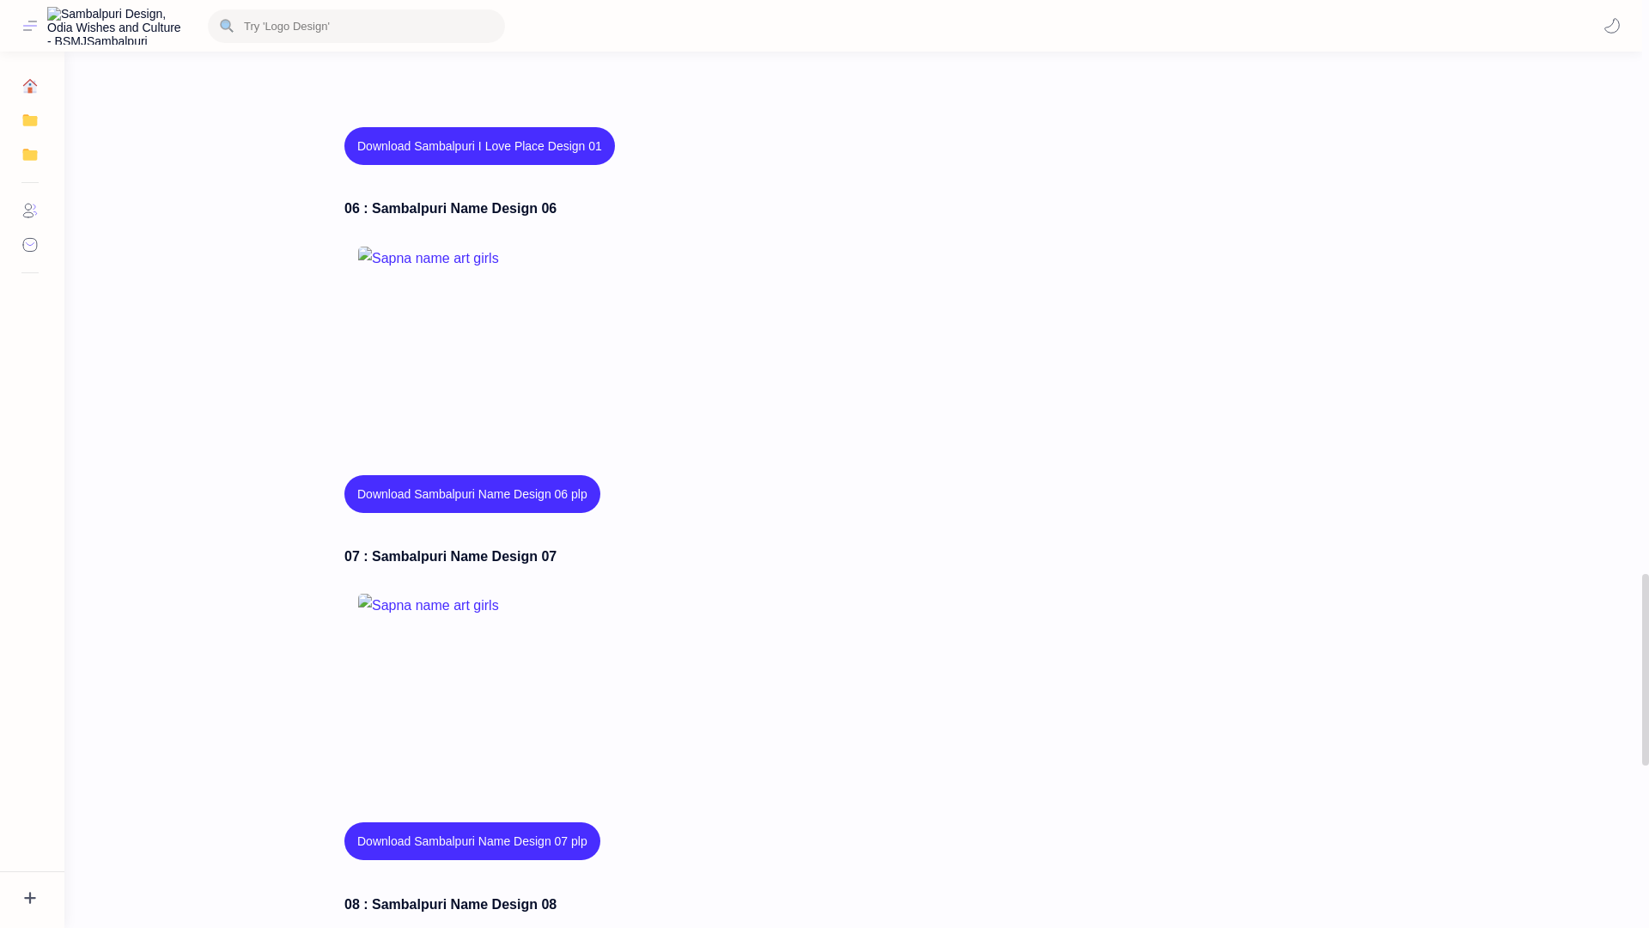  Describe the element at coordinates (443, 333) in the screenshot. I see `Sapna name art girls` at that location.